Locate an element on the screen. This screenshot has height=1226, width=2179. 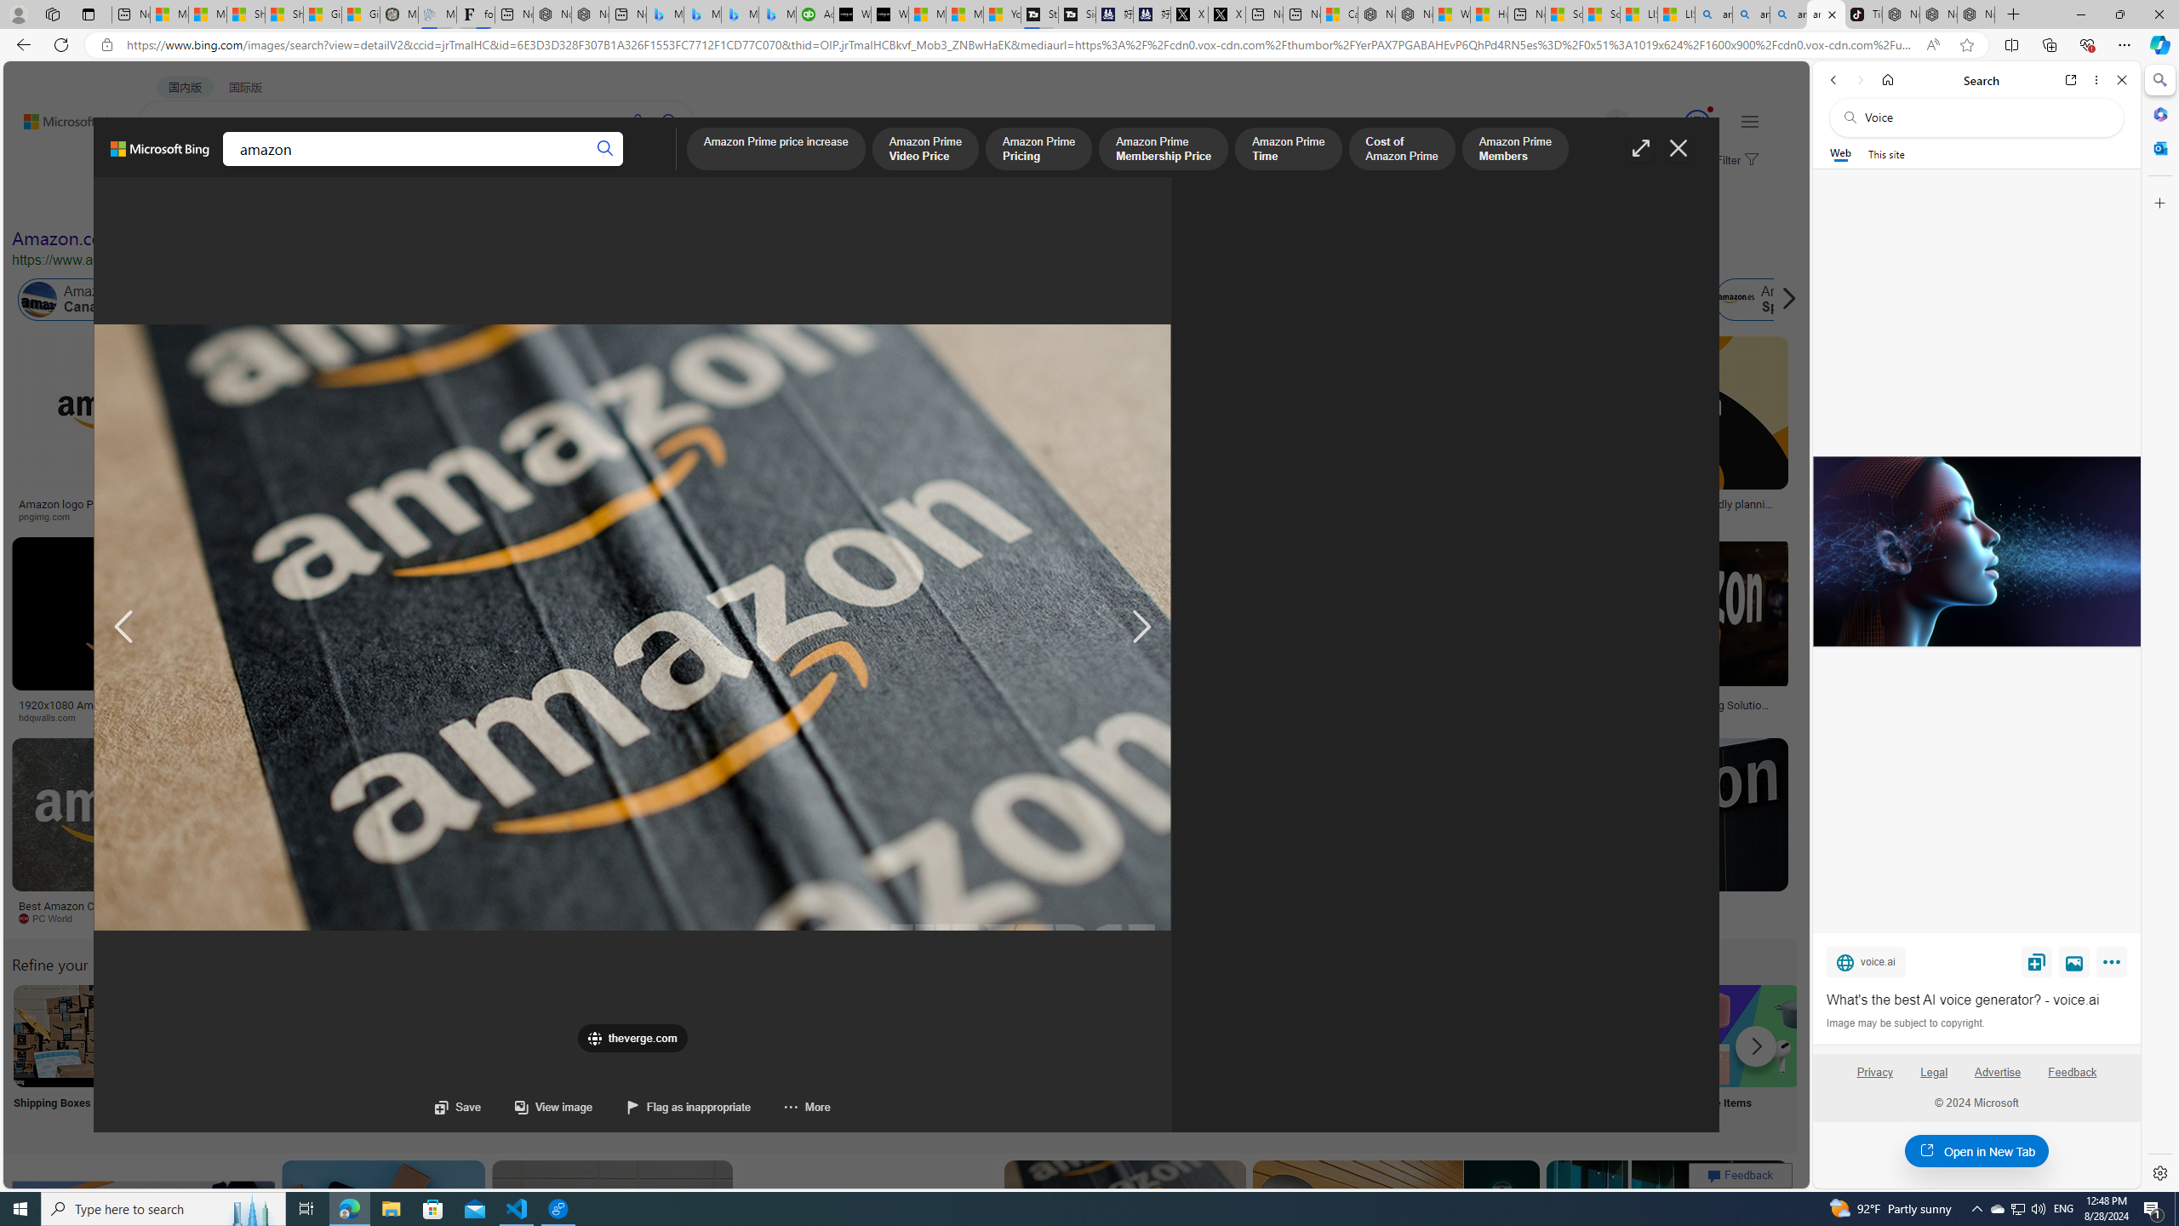
Manatee Mortality Statistics | FWC is located at coordinates (398, 14).